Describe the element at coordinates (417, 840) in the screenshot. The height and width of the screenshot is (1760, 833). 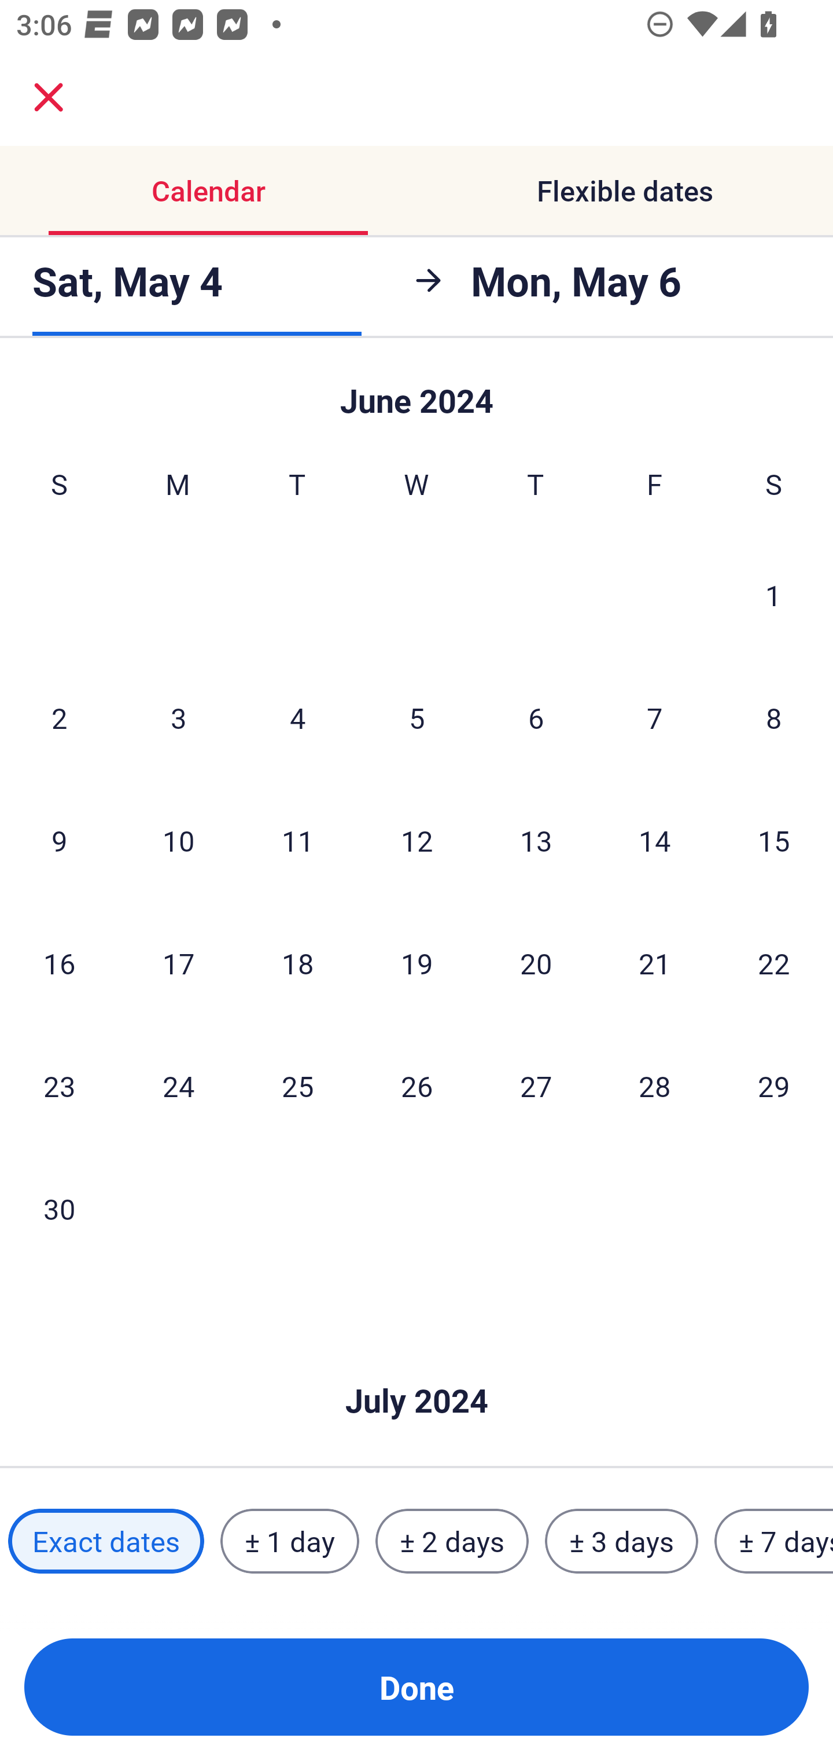
I see `12 Wednesday, June 12, 2024` at that location.